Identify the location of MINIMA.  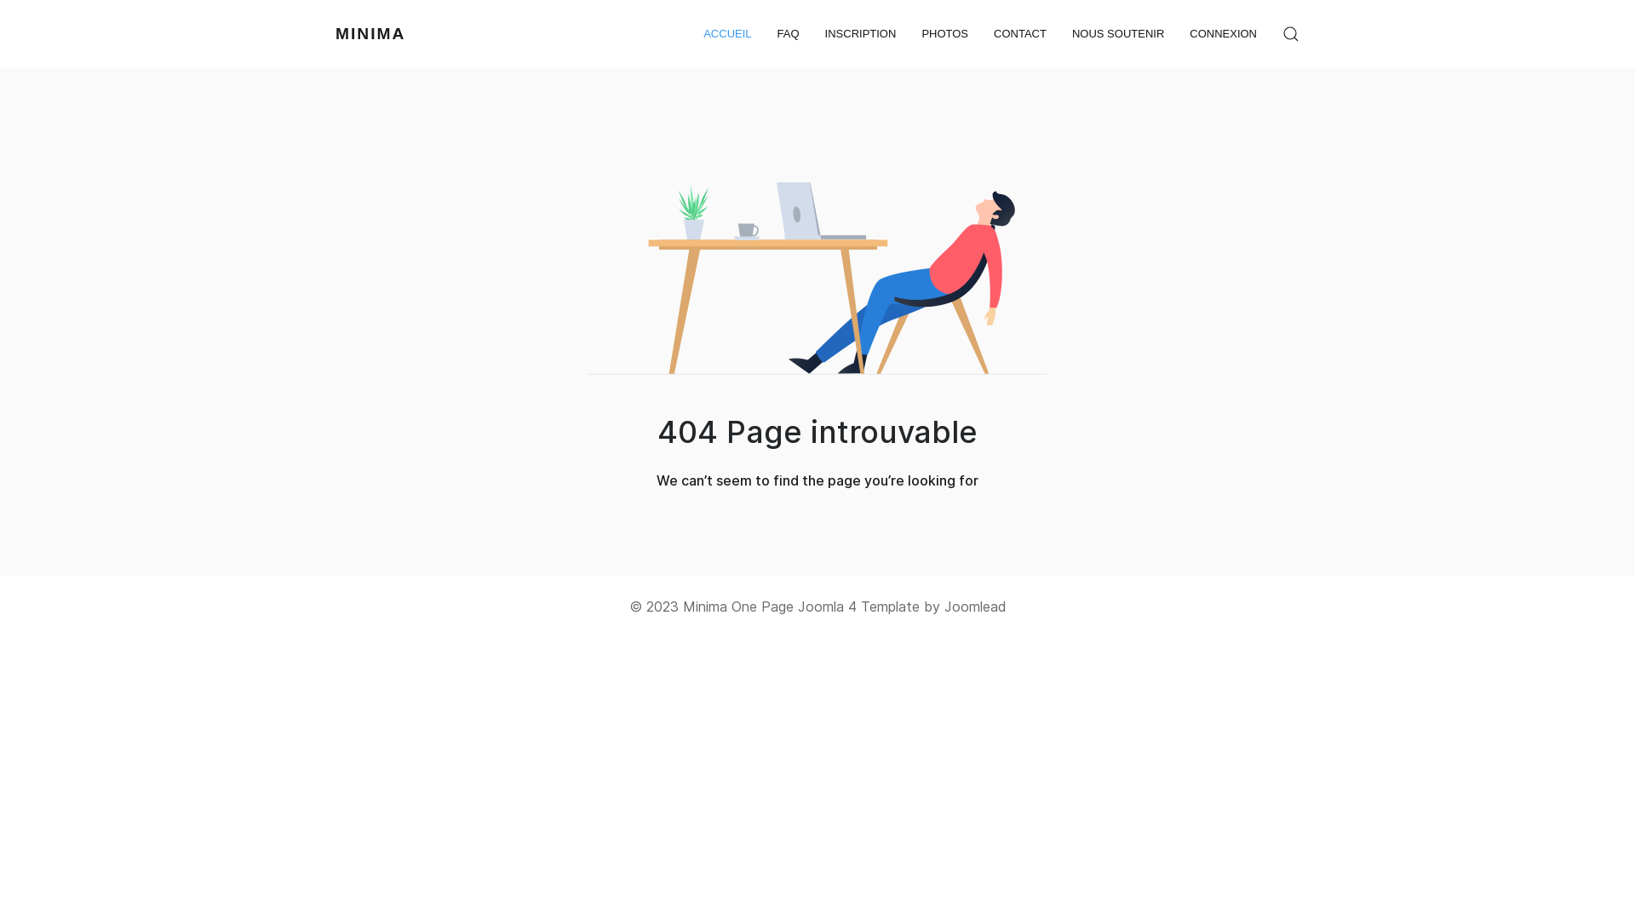
(370, 34).